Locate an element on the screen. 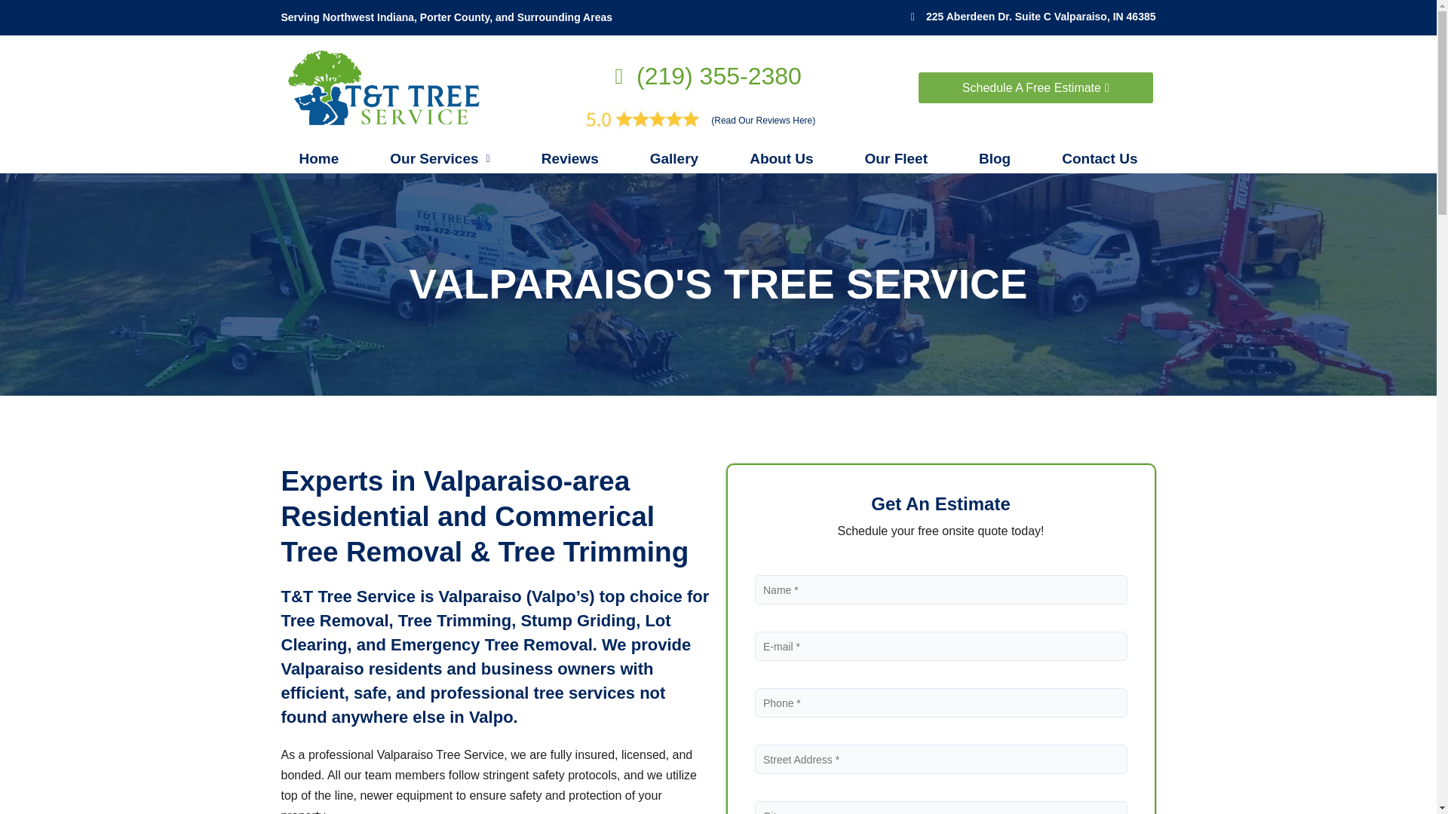 This screenshot has height=814, width=1448. Schedule A Free Estimate is located at coordinates (1035, 87).